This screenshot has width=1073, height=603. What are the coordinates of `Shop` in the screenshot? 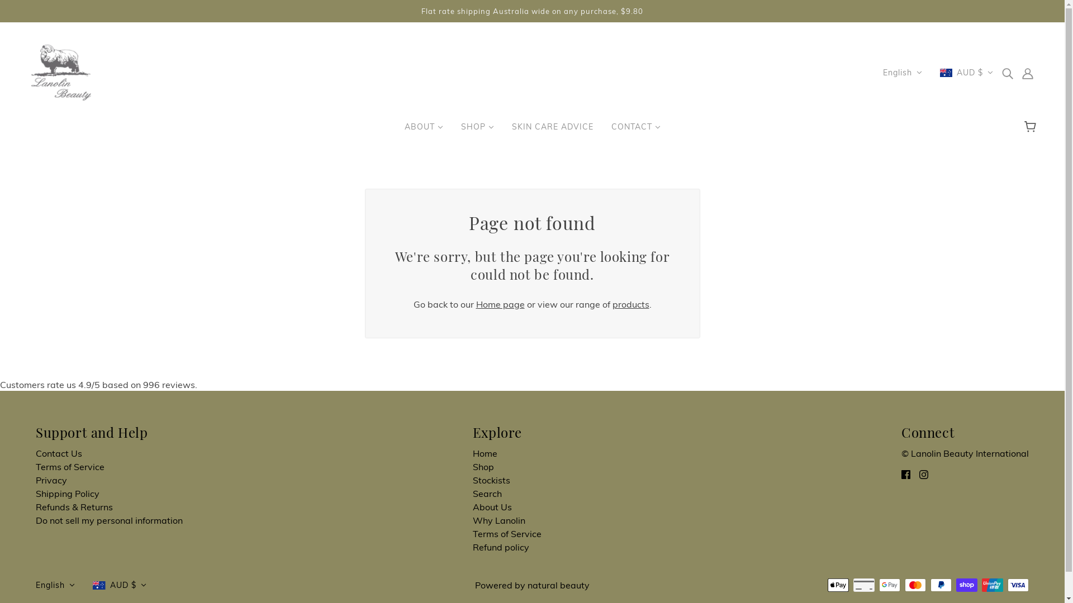 It's located at (483, 467).